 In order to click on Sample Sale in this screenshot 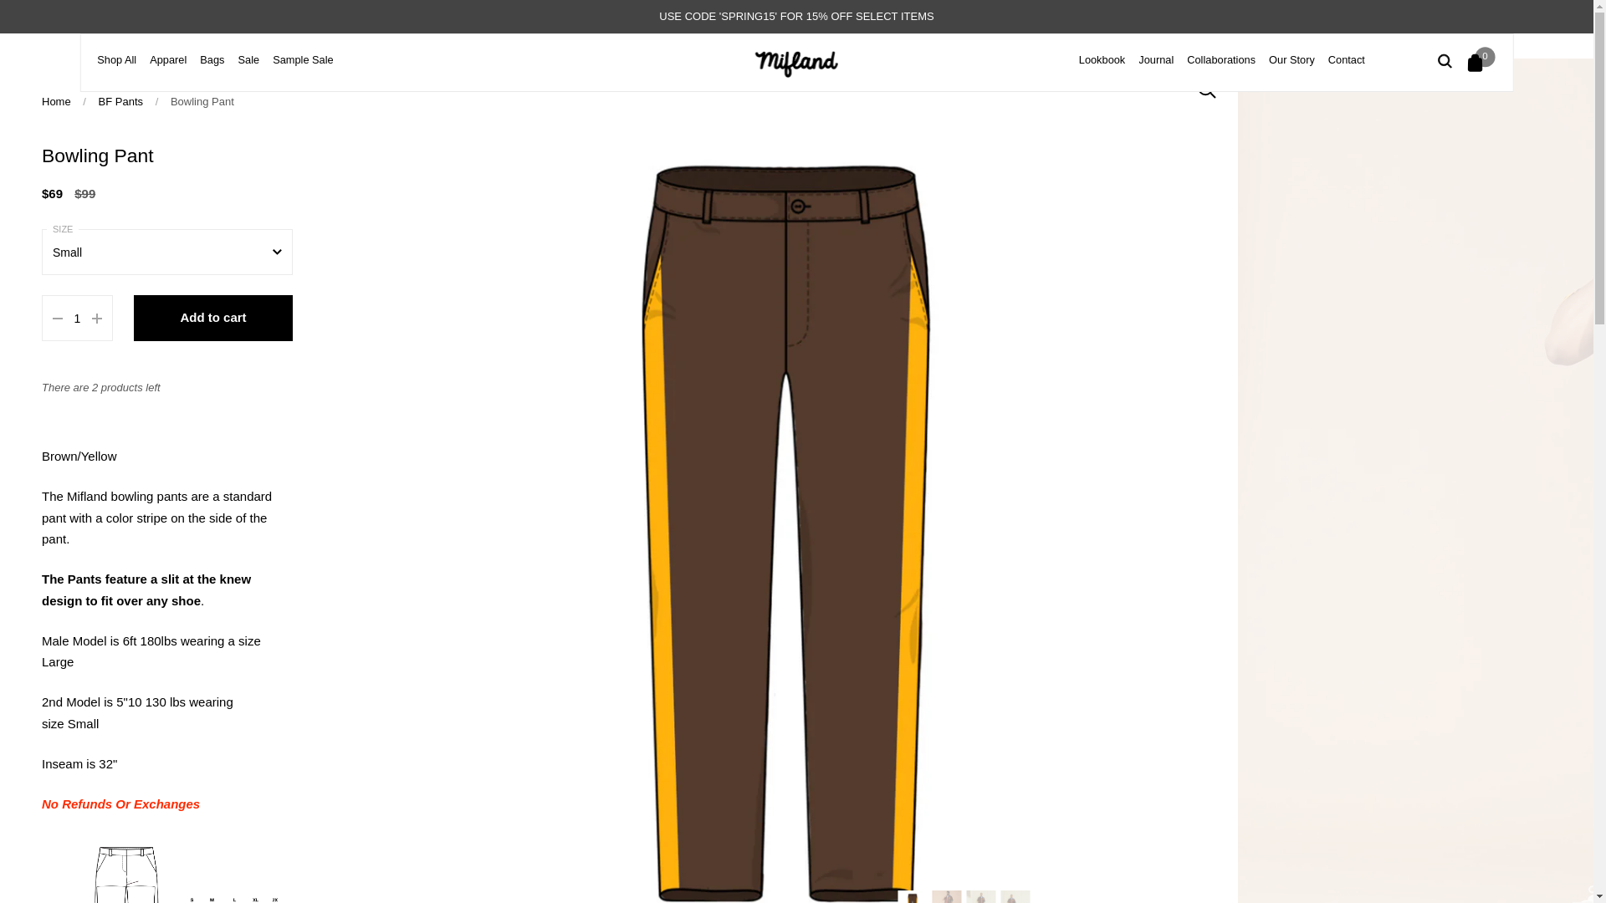, I will do `click(303, 67)`.